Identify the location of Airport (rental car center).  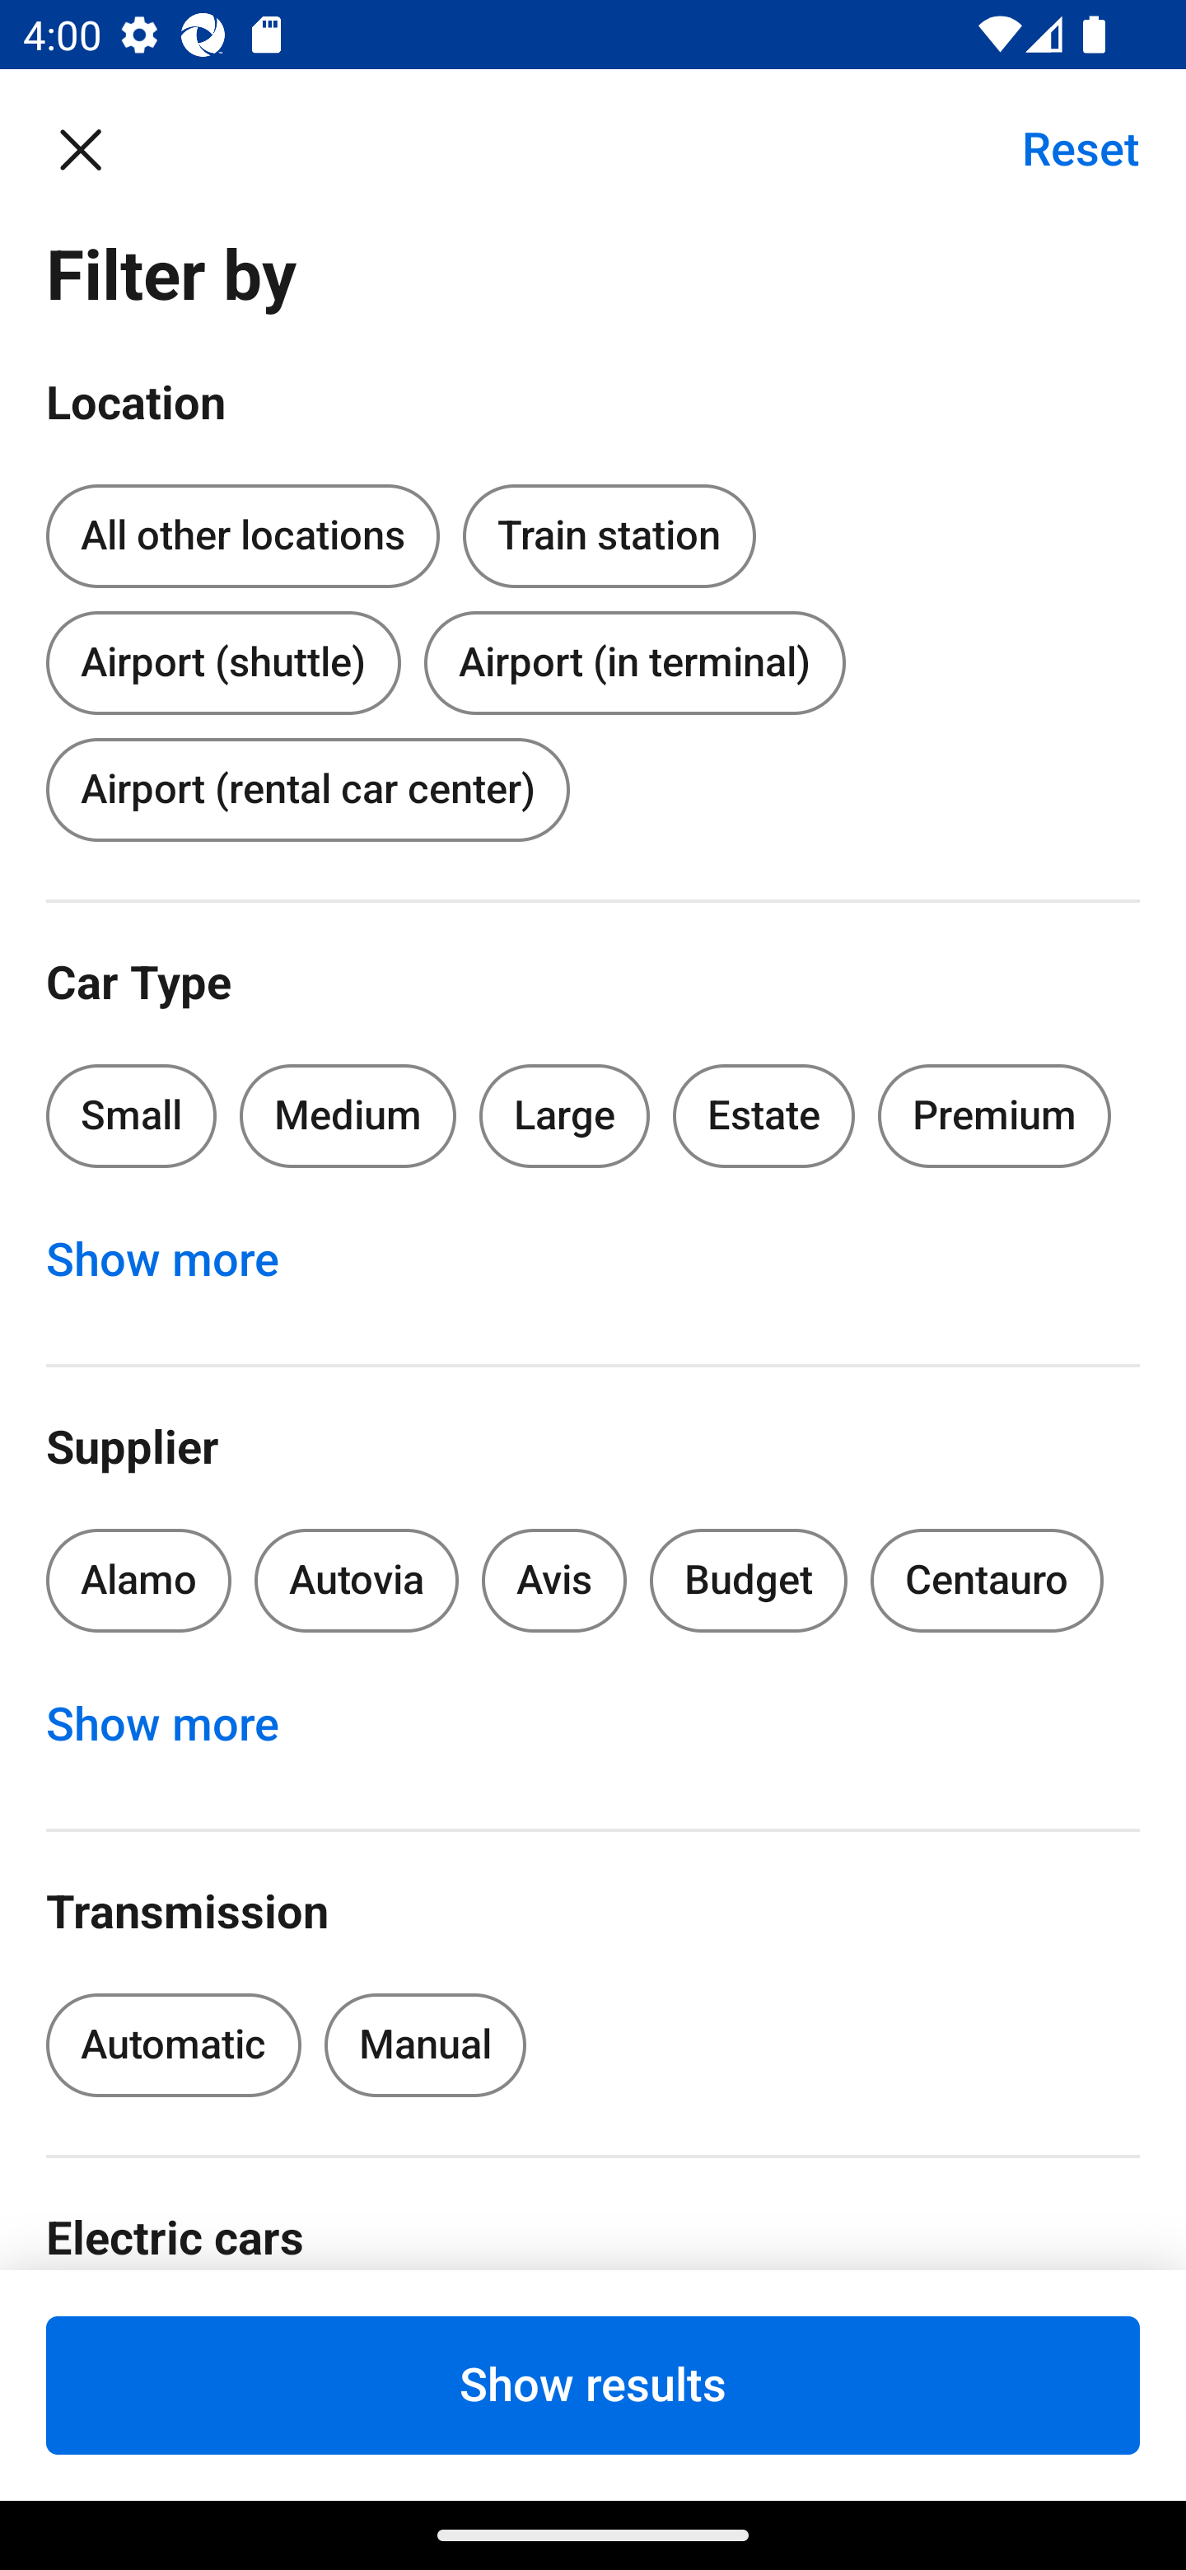
(307, 789).